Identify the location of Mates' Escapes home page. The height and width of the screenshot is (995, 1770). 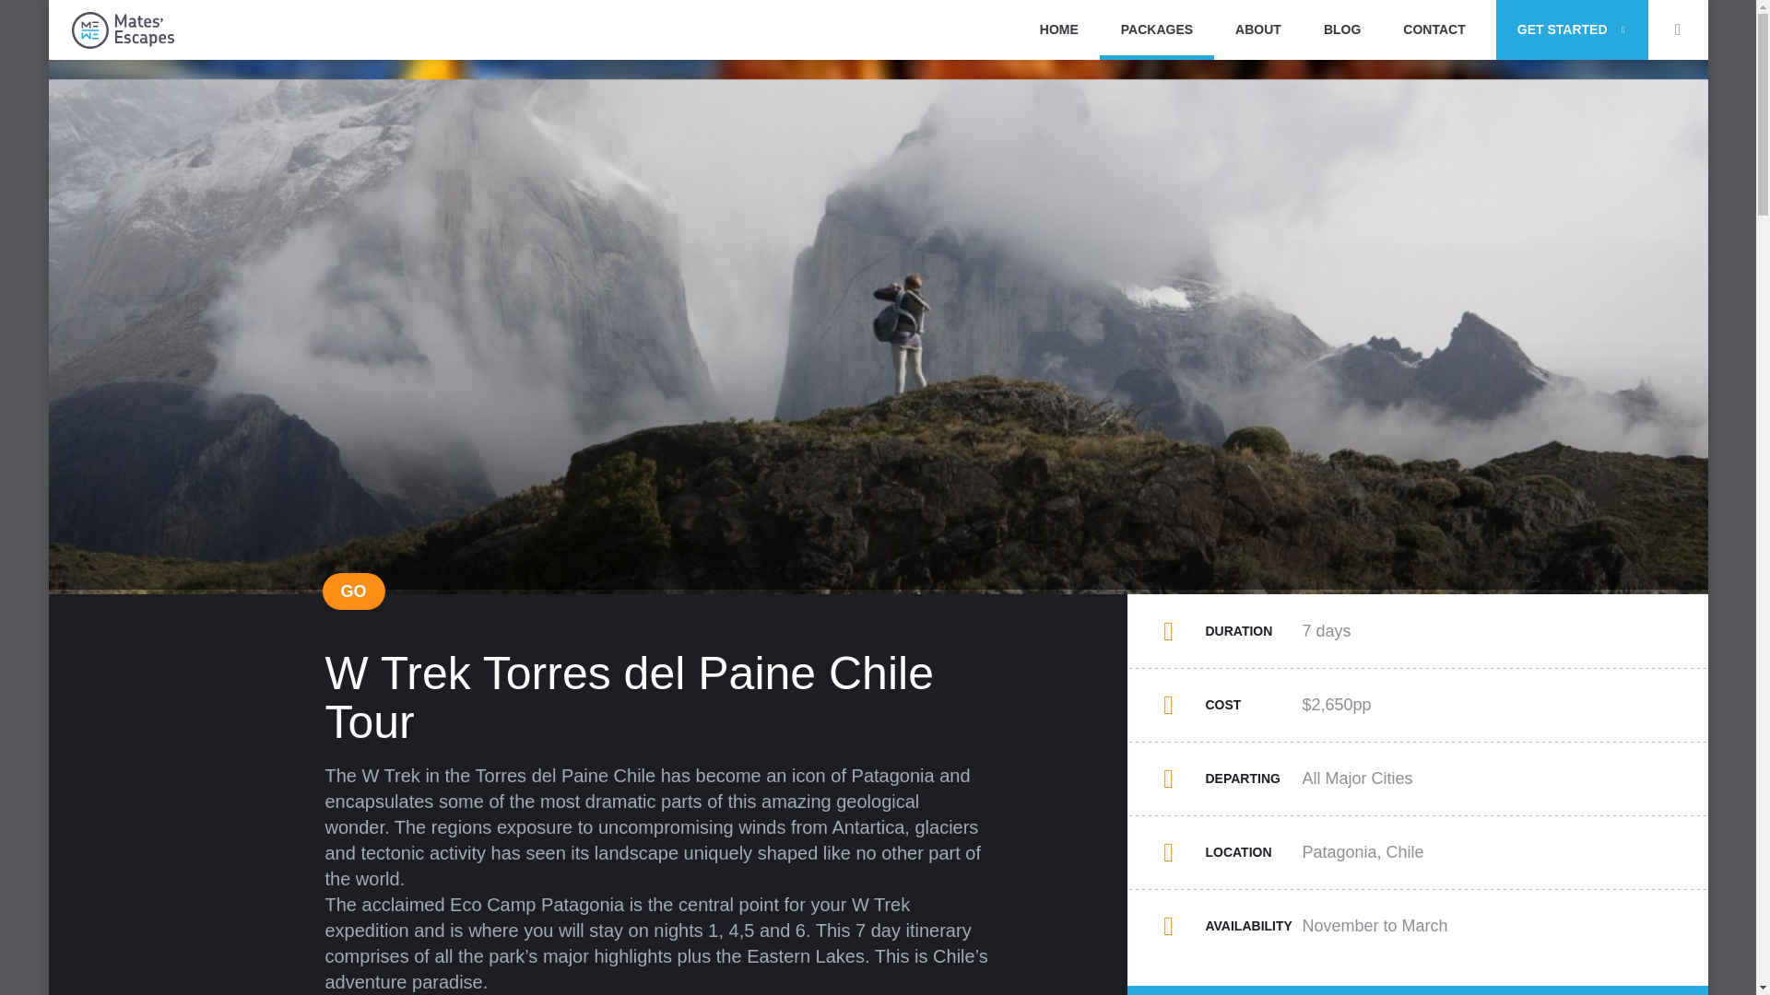
(123, 29).